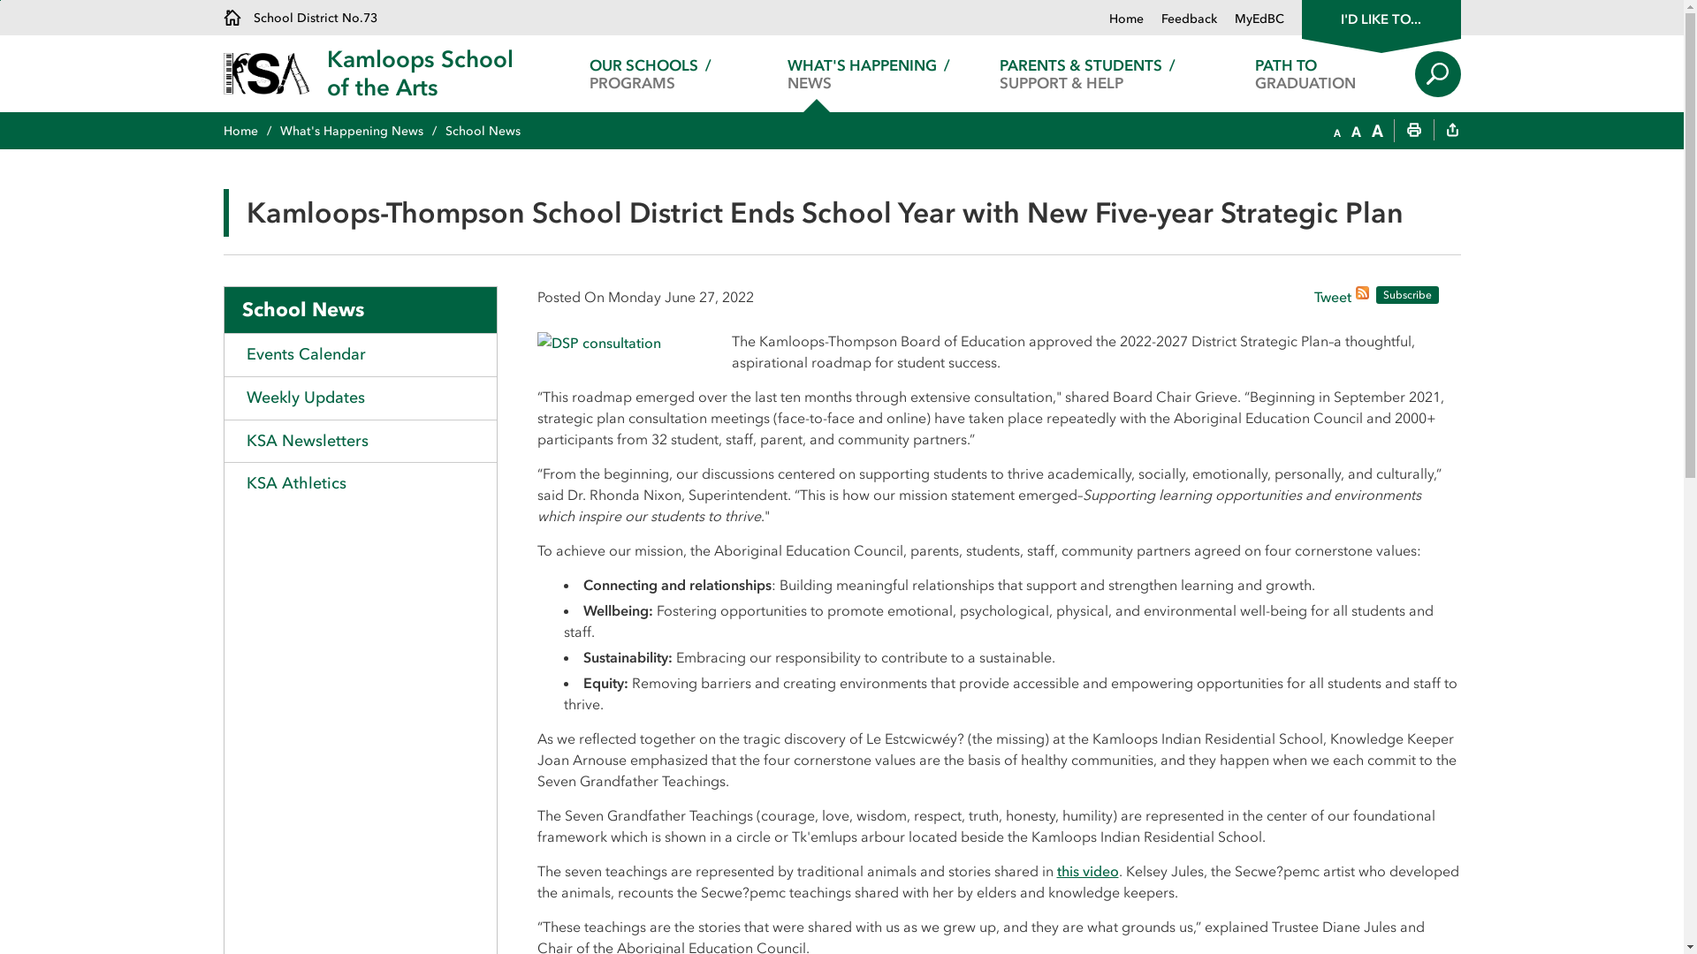 The width and height of the screenshot is (1697, 954). I want to click on OUR SCHOOLS
PROGRAMS, so click(651, 74).